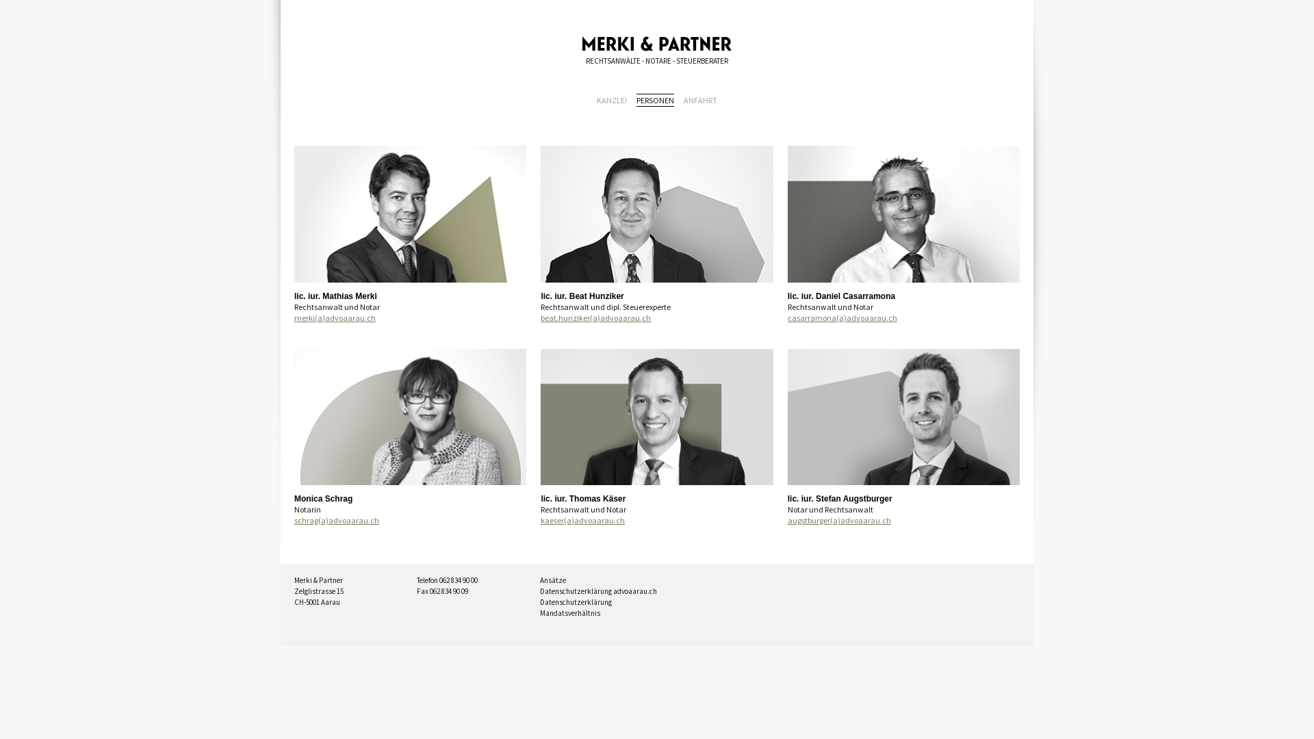 The width and height of the screenshot is (1314, 739). I want to click on casarramona(a)advoaarau.ch, so click(903, 318).